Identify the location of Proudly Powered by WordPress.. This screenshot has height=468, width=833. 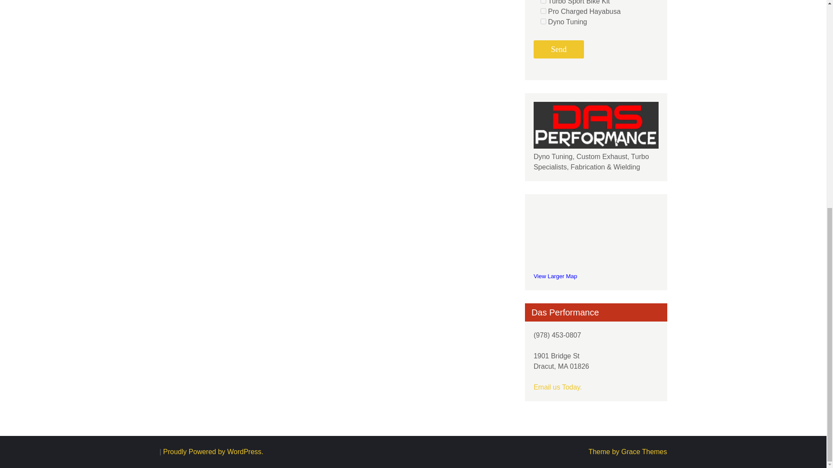
(213, 452).